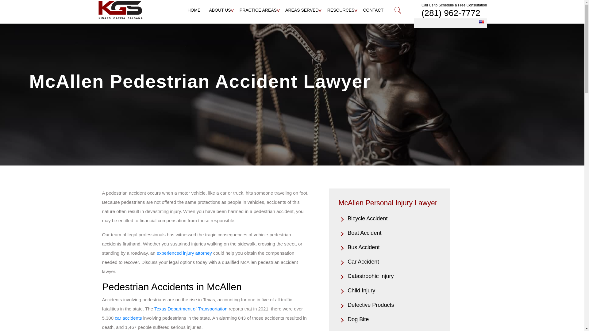 This screenshot has width=589, height=331. Describe the element at coordinates (194, 10) in the screenshot. I see `HOME` at that location.